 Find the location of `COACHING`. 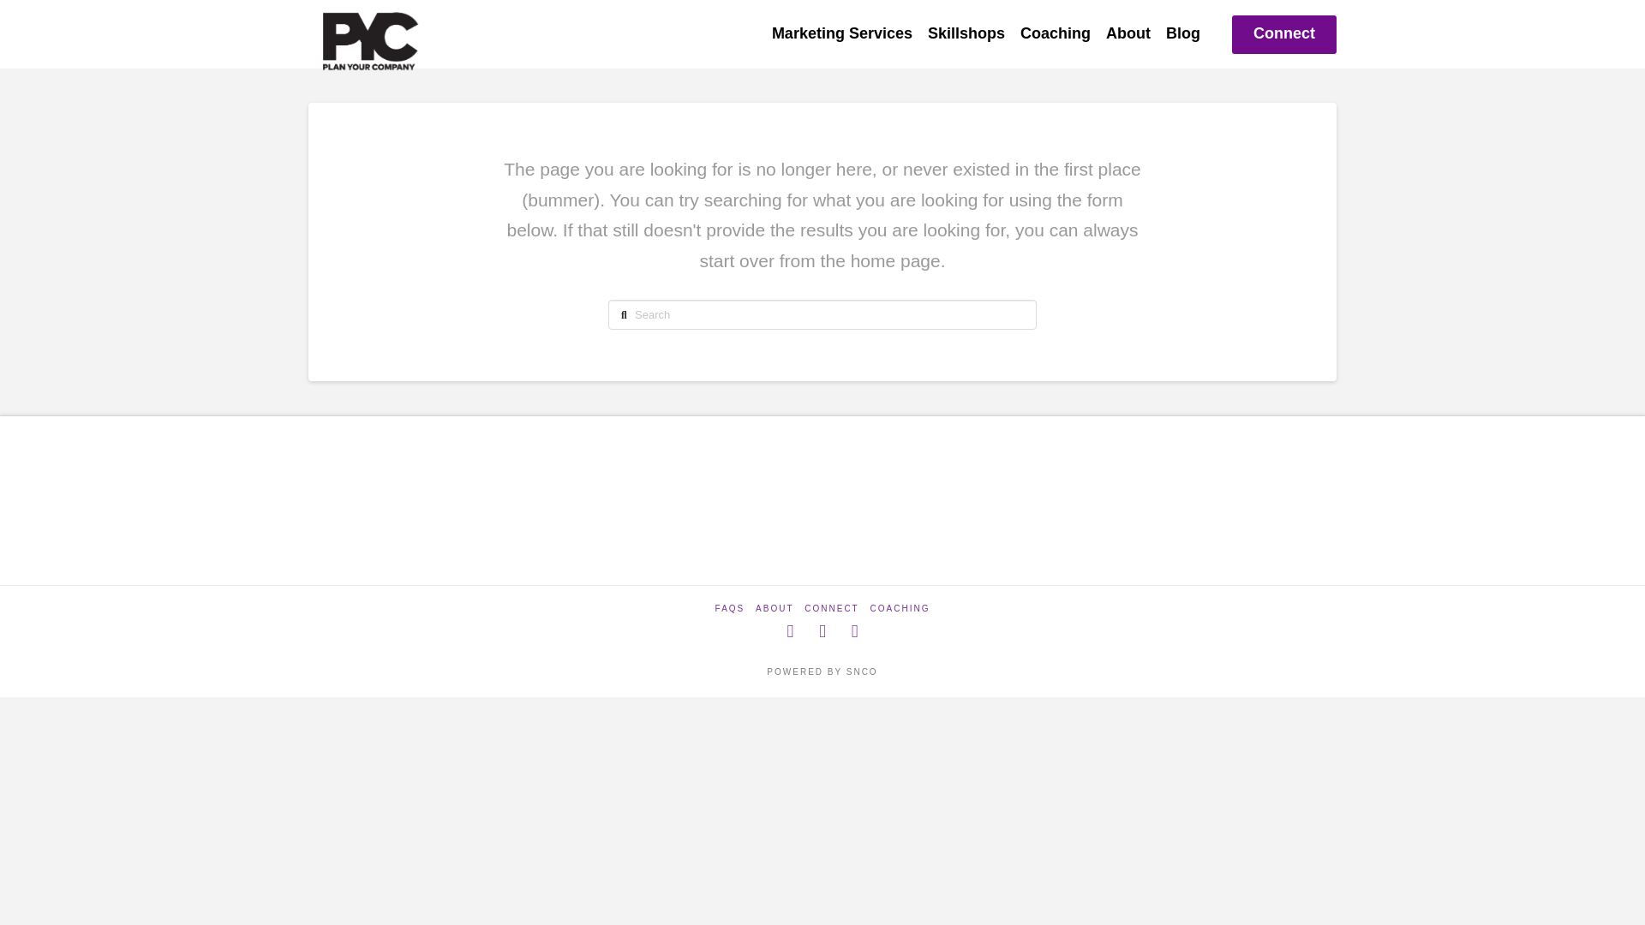

COACHING is located at coordinates (900, 608).